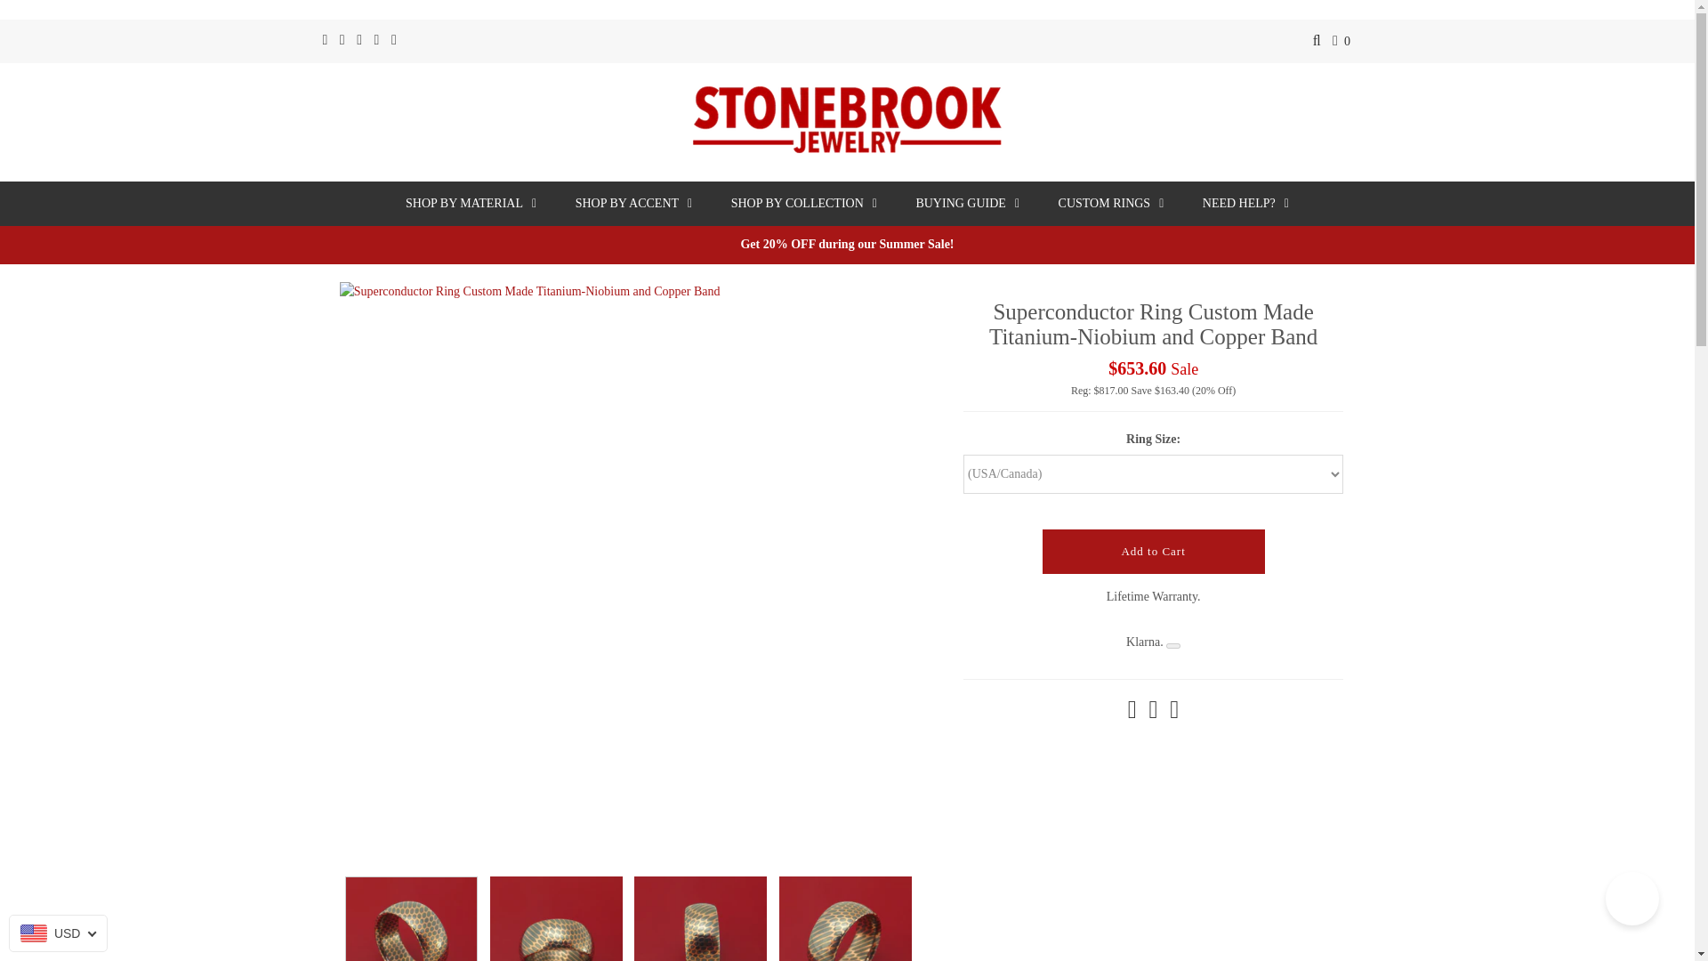 This screenshot has height=961, width=1708. I want to click on Add to Cart, so click(1153, 552).